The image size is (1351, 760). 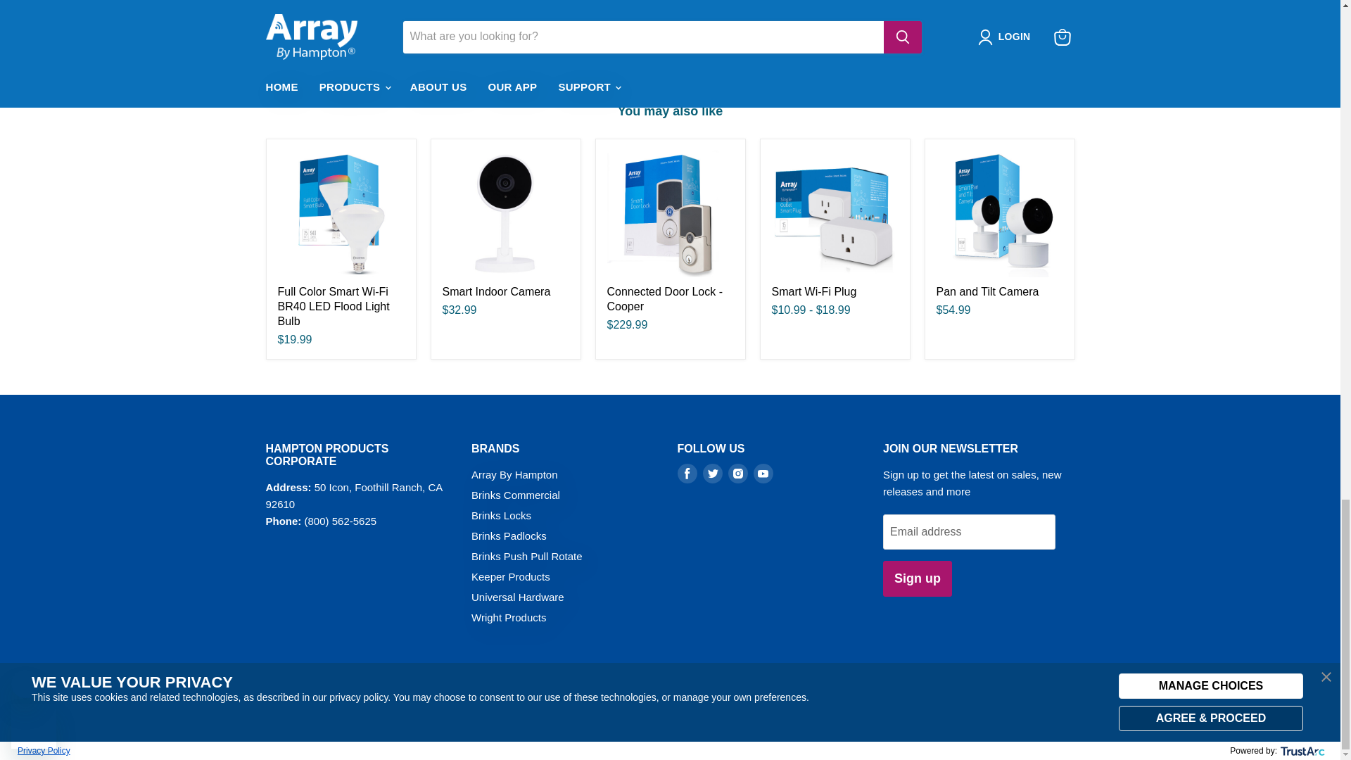 What do you see at coordinates (687, 473) in the screenshot?
I see `facebook` at bounding box center [687, 473].